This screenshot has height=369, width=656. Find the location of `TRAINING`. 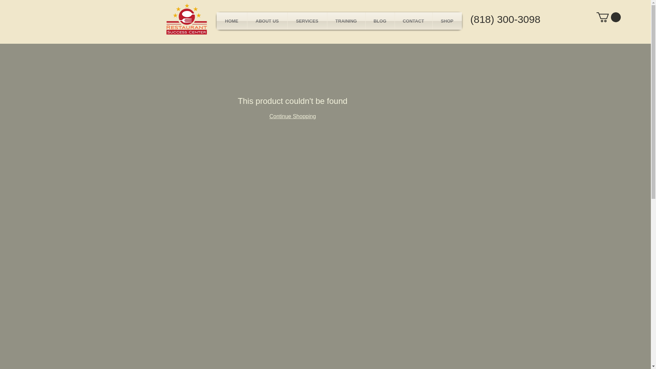

TRAINING is located at coordinates (346, 21).